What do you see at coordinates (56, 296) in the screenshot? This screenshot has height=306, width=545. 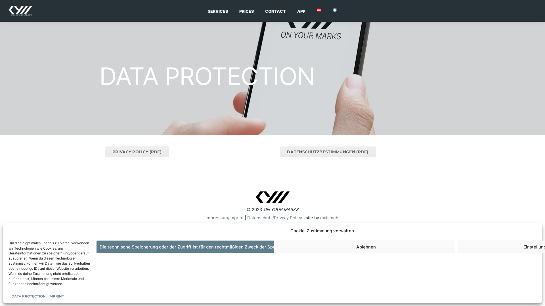 I see `IMPRINT` at bounding box center [56, 296].